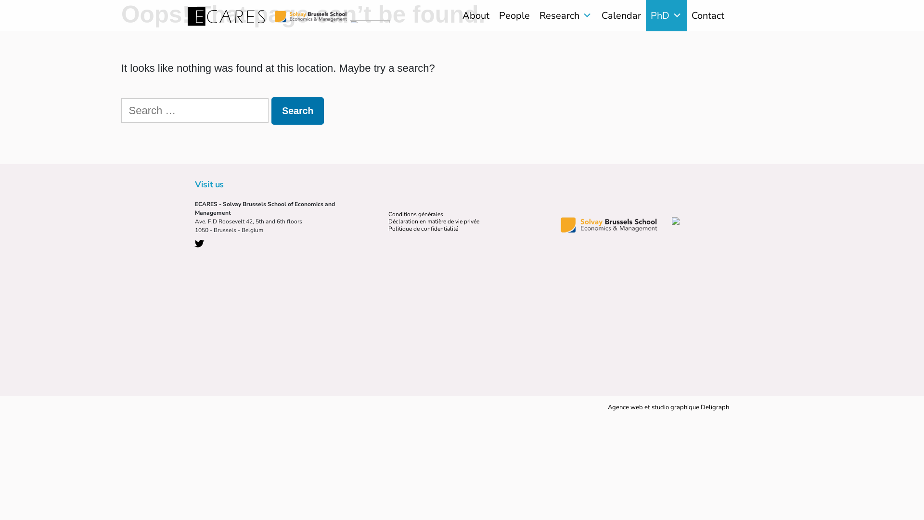 This screenshot has width=924, height=520. Describe the element at coordinates (514, 15) in the screenshot. I see `People` at that location.